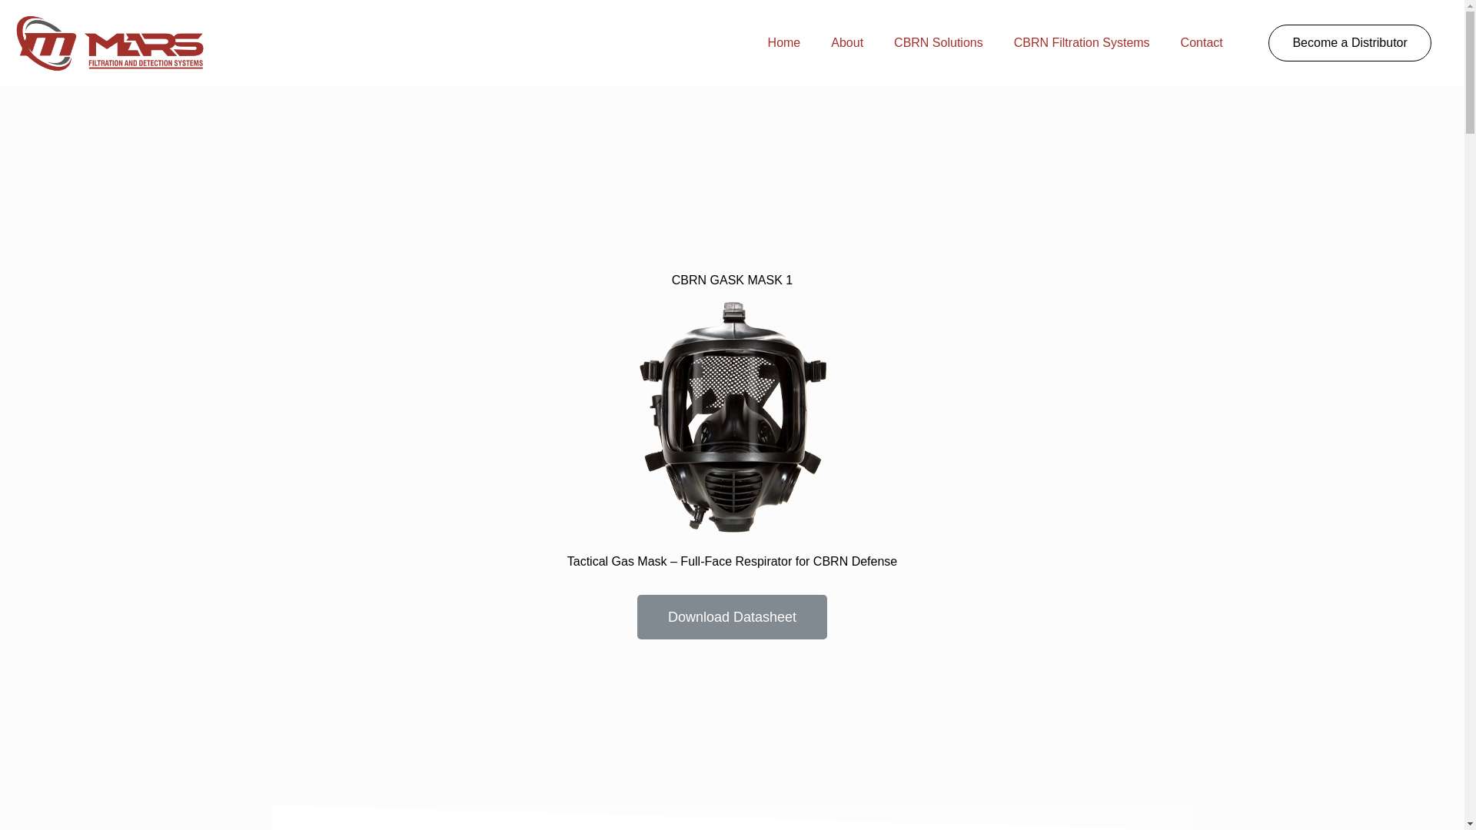 The width and height of the screenshot is (1476, 830). Describe the element at coordinates (1082, 43) in the screenshot. I see `CBRN Filtration Systems` at that location.